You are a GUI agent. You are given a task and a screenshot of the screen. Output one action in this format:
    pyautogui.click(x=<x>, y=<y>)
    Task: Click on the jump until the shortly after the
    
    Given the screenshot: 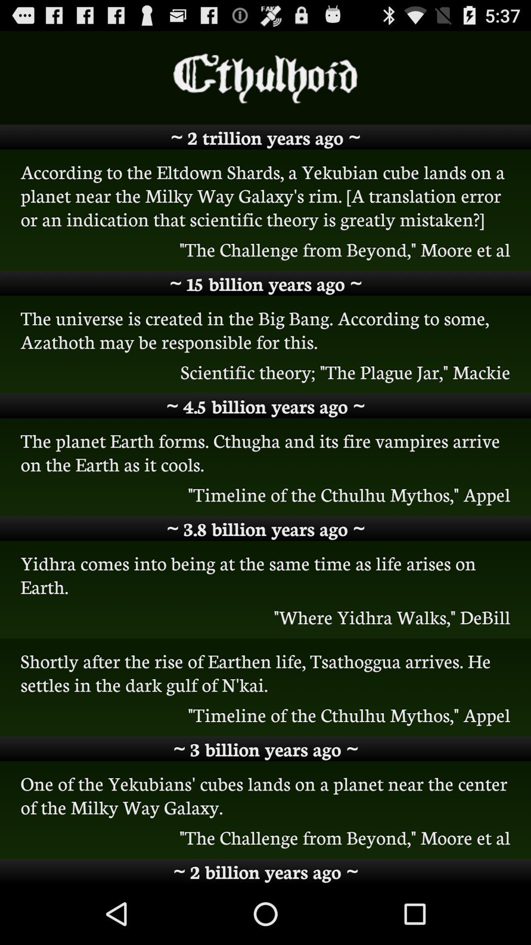 What is the action you would take?
    pyautogui.click(x=265, y=672)
    